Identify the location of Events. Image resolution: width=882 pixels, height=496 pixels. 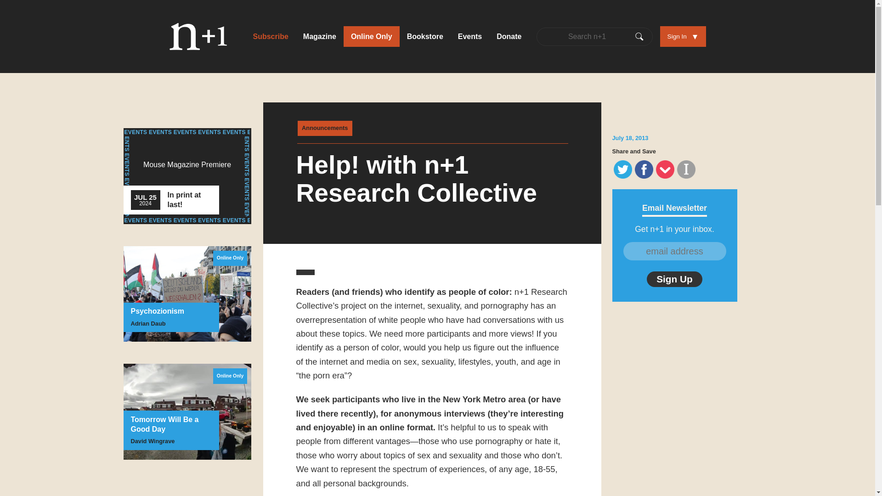
(371, 36).